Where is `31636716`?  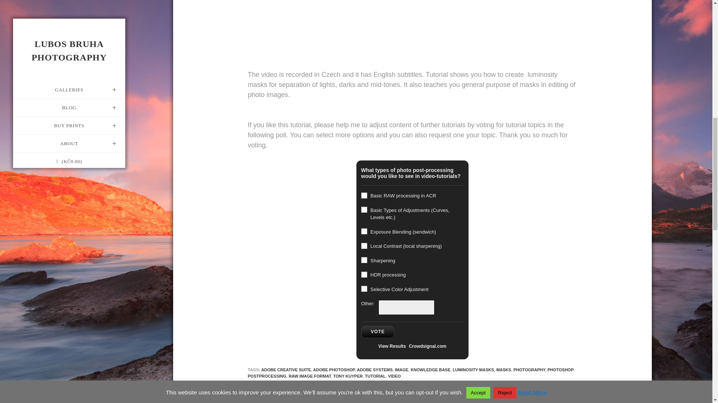
31636716 is located at coordinates (364, 275).